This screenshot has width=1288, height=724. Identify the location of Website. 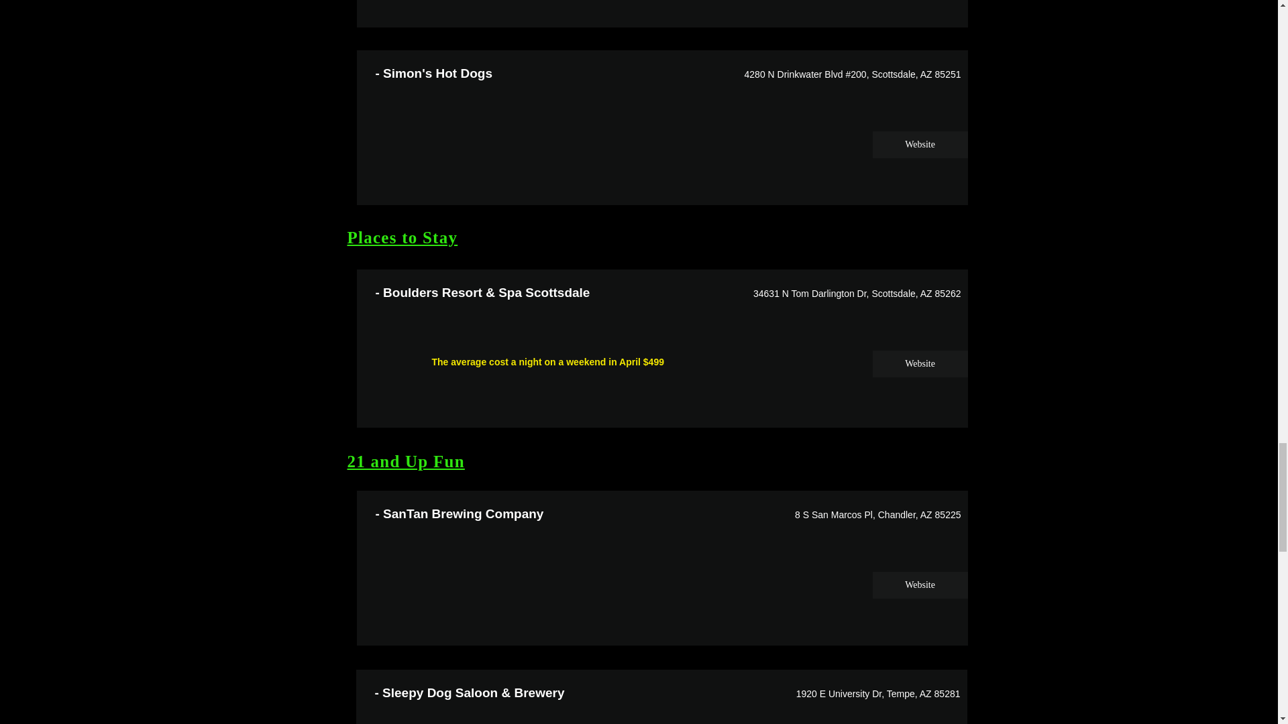
(919, 363).